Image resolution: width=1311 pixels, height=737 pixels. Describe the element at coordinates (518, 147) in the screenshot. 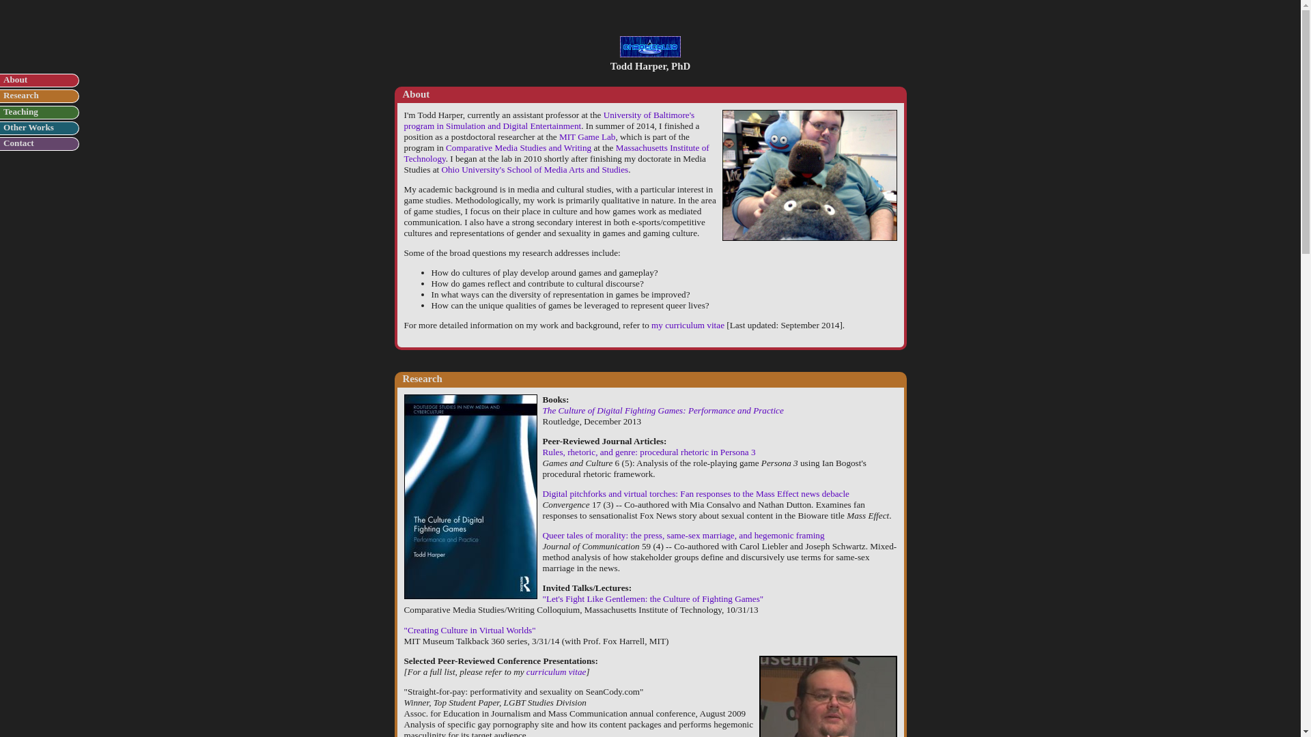

I see `Comparative Media Studies and Writing` at that location.